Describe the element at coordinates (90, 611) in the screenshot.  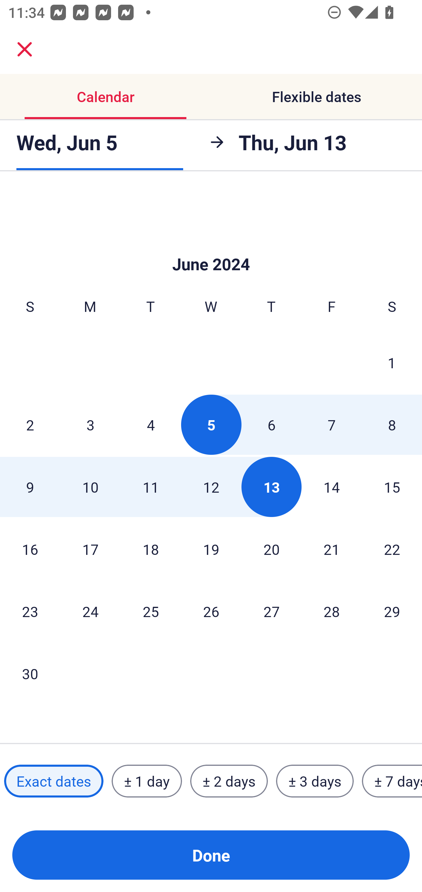
I see `24 Monday, June 24, 2024` at that location.